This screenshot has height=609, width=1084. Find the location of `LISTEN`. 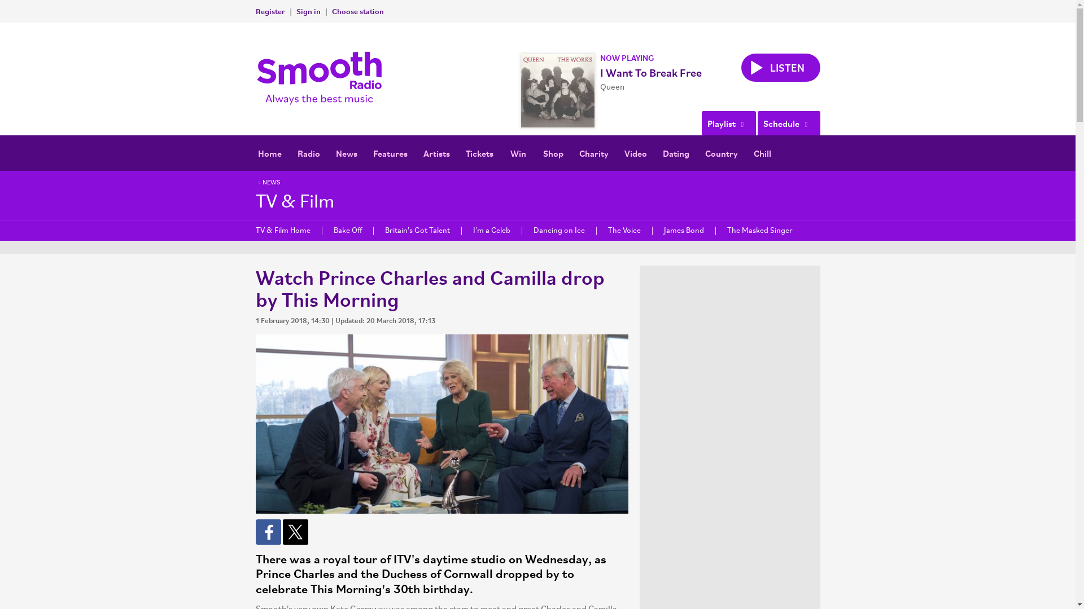

LISTEN is located at coordinates (780, 68).